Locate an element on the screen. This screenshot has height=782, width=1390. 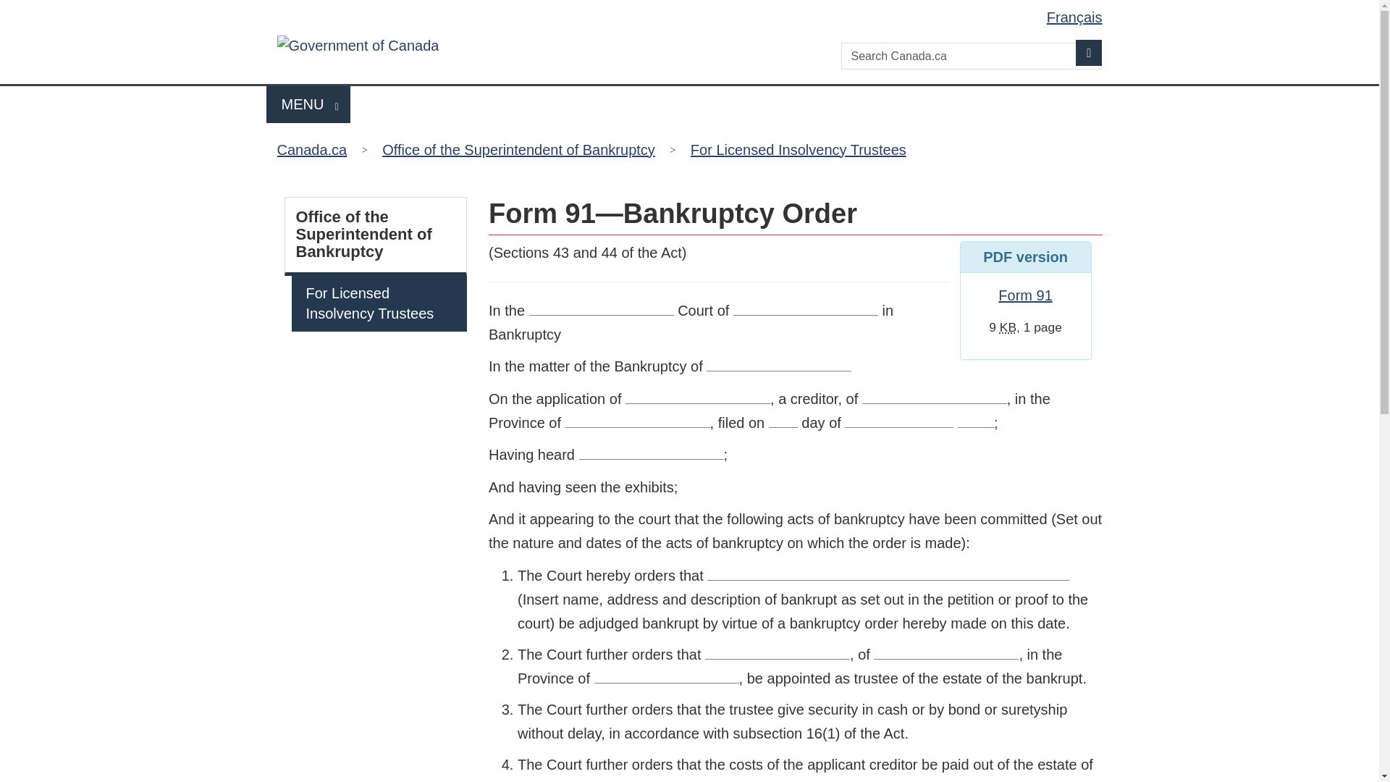
Office of the Superintendent of Bankruptcy is located at coordinates (308, 104).